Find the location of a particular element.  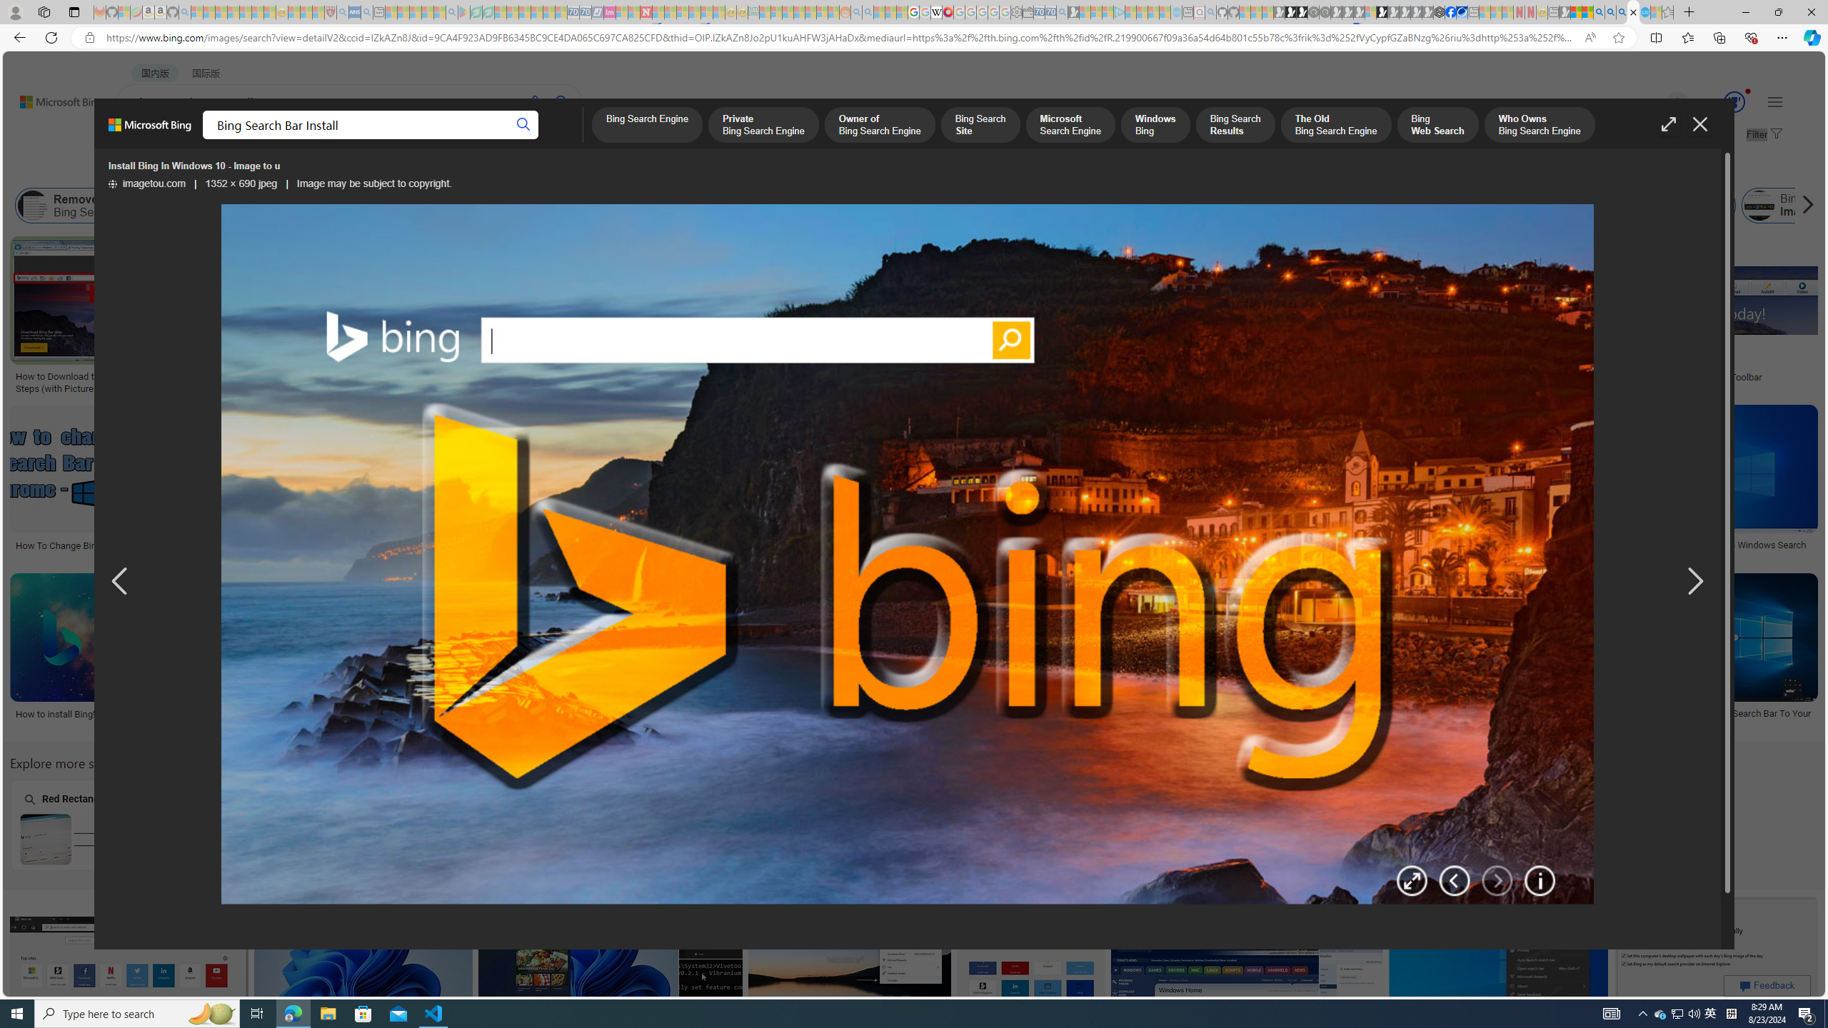

Remove Bing Search Bar is located at coordinates (84, 206).